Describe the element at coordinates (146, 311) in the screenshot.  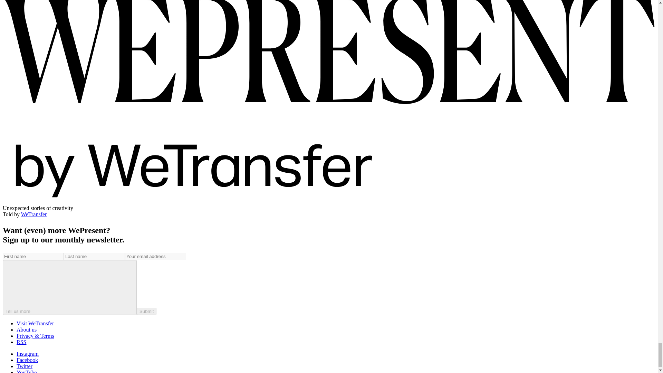
I see `Submit` at that location.